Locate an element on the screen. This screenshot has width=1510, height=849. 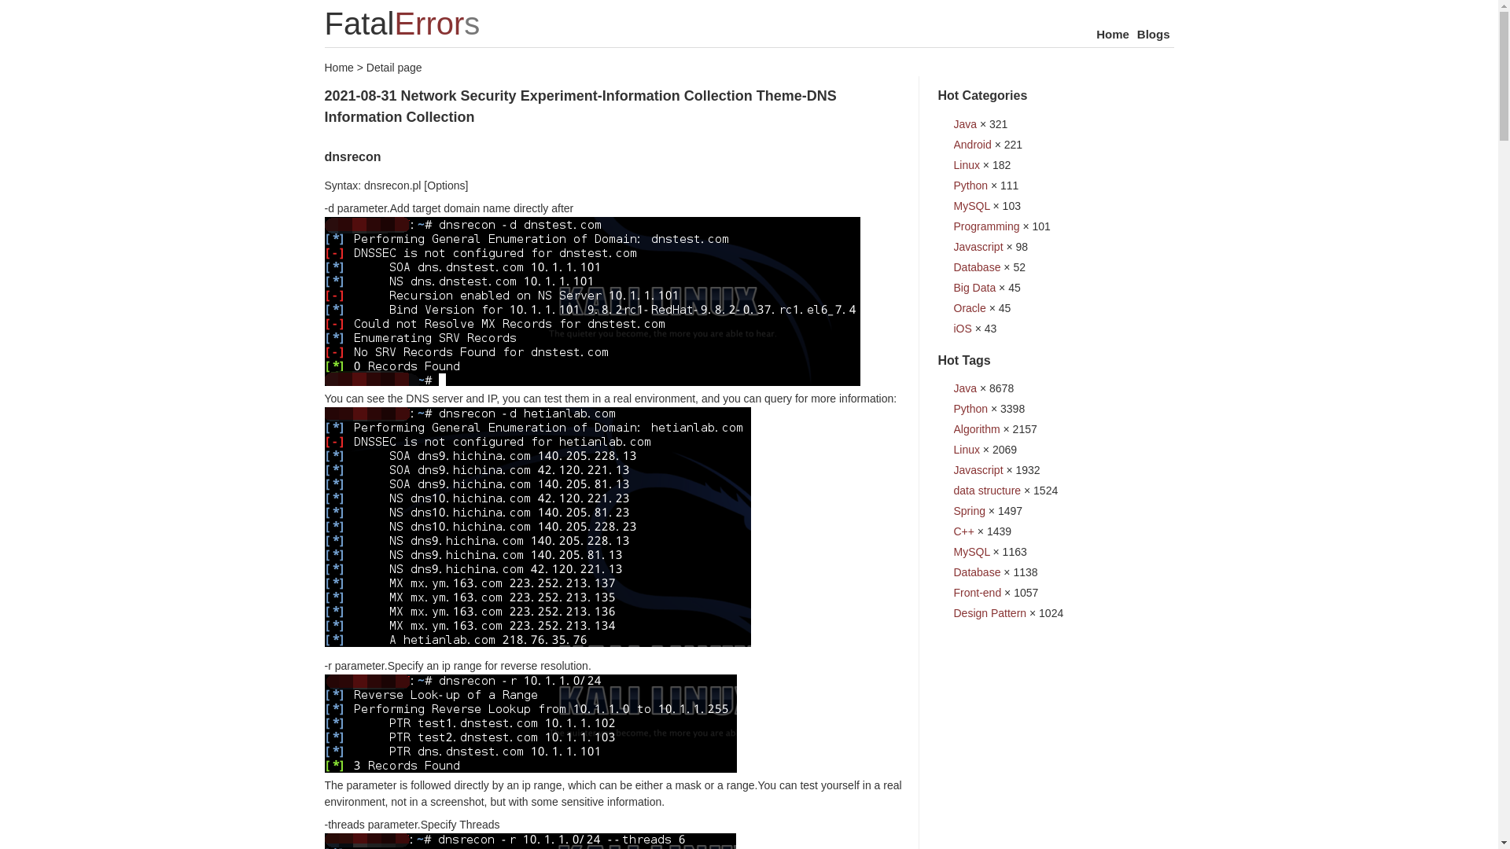
Python is located at coordinates (970, 186).